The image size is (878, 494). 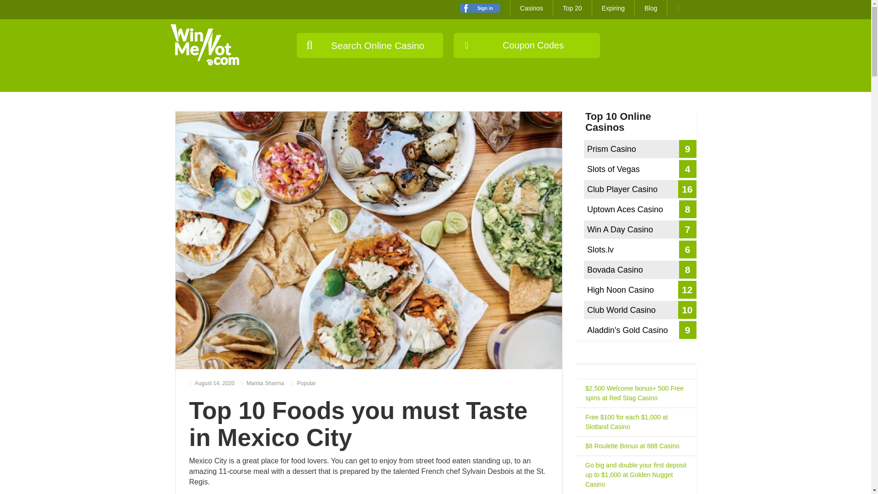 What do you see at coordinates (212, 383) in the screenshot?
I see `August 14, 2020` at bounding box center [212, 383].